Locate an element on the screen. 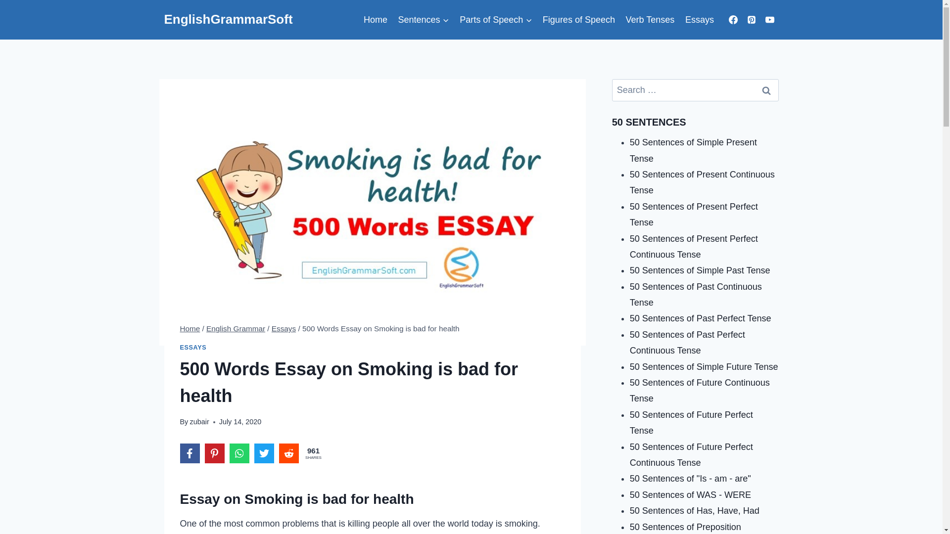 The width and height of the screenshot is (950, 534). EnglishGrammarSoft is located at coordinates (229, 19).